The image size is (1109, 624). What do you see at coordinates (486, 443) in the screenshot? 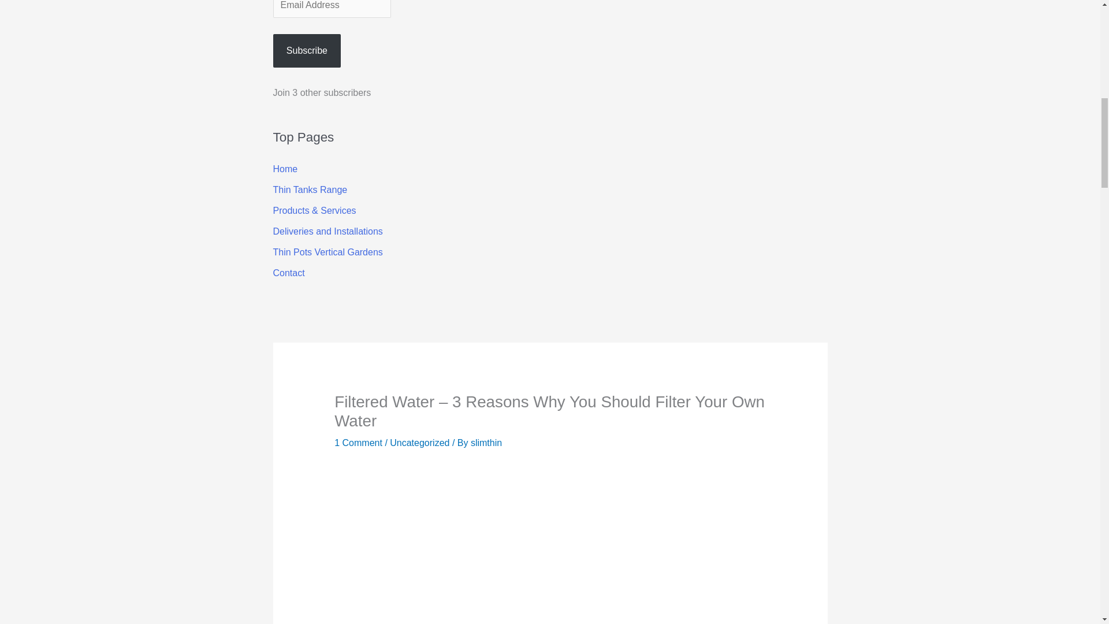
I see `View all posts by slimthin` at bounding box center [486, 443].